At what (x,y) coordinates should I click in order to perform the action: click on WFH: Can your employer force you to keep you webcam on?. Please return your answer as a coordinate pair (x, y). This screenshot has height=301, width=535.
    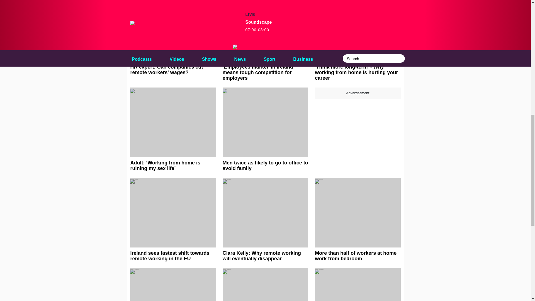
    Looking at the image, I should click on (173, 285).